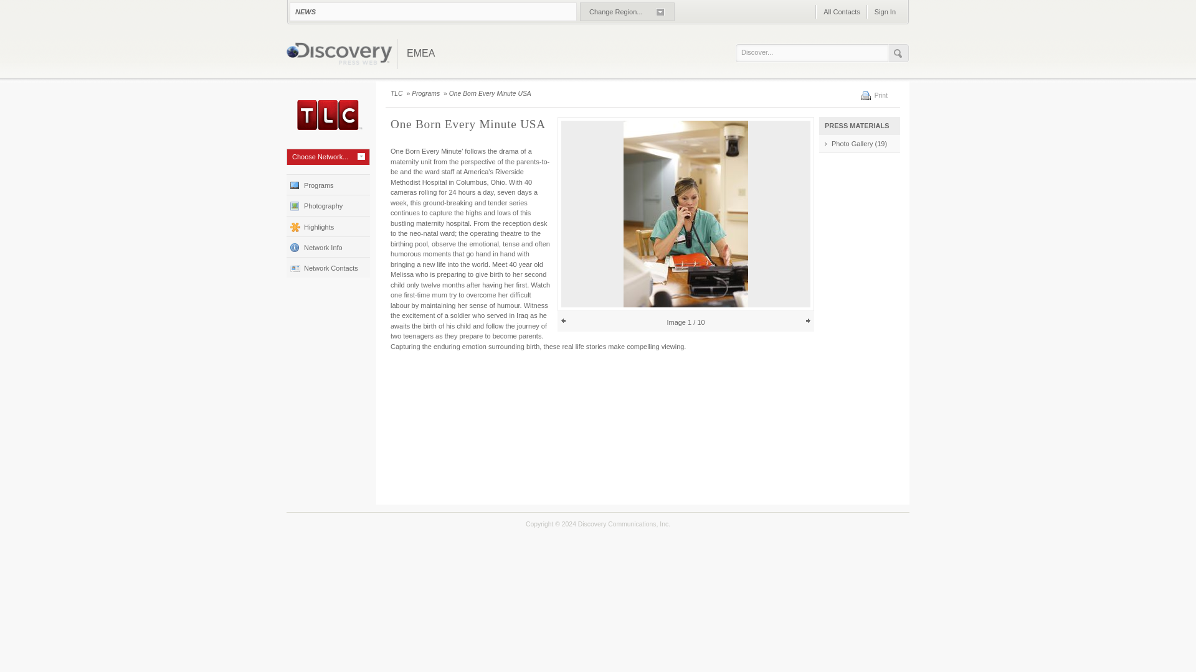 This screenshot has height=672, width=1196. What do you see at coordinates (815, 52) in the screenshot?
I see `Discover...` at bounding box center [815, 52].